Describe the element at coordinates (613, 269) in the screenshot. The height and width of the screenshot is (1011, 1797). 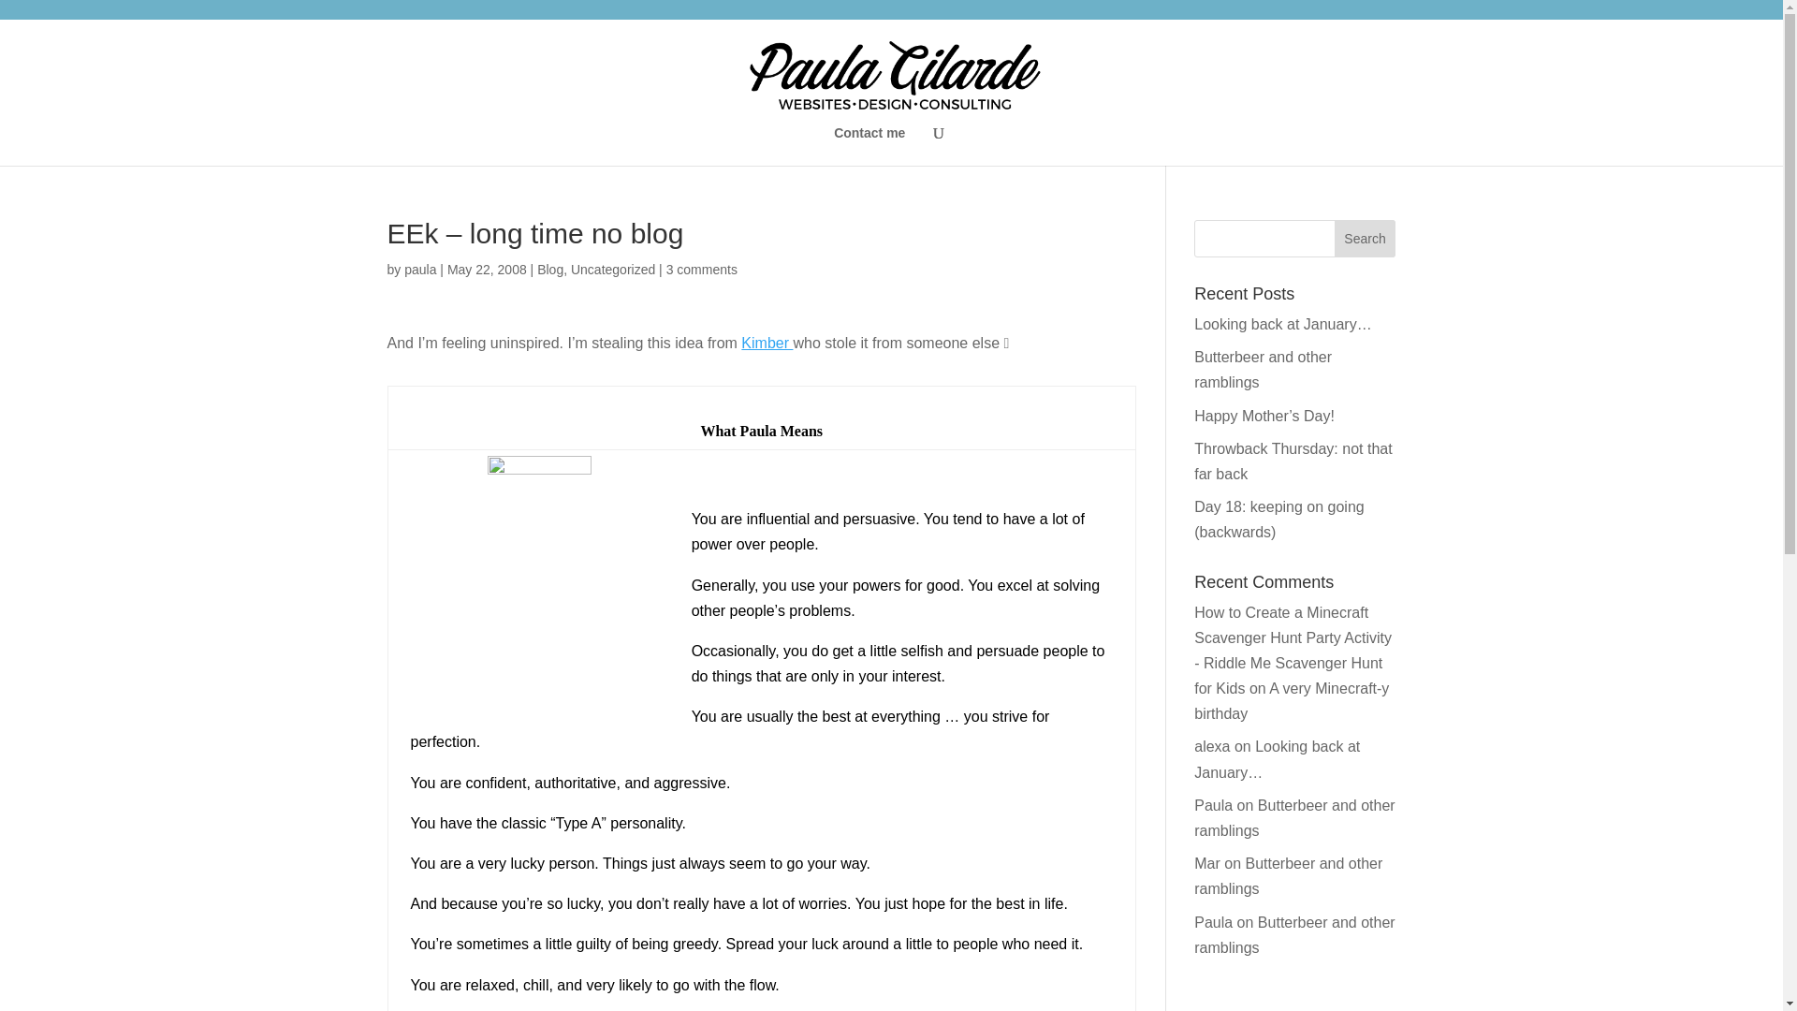
I see `Uncategorized` at that location.